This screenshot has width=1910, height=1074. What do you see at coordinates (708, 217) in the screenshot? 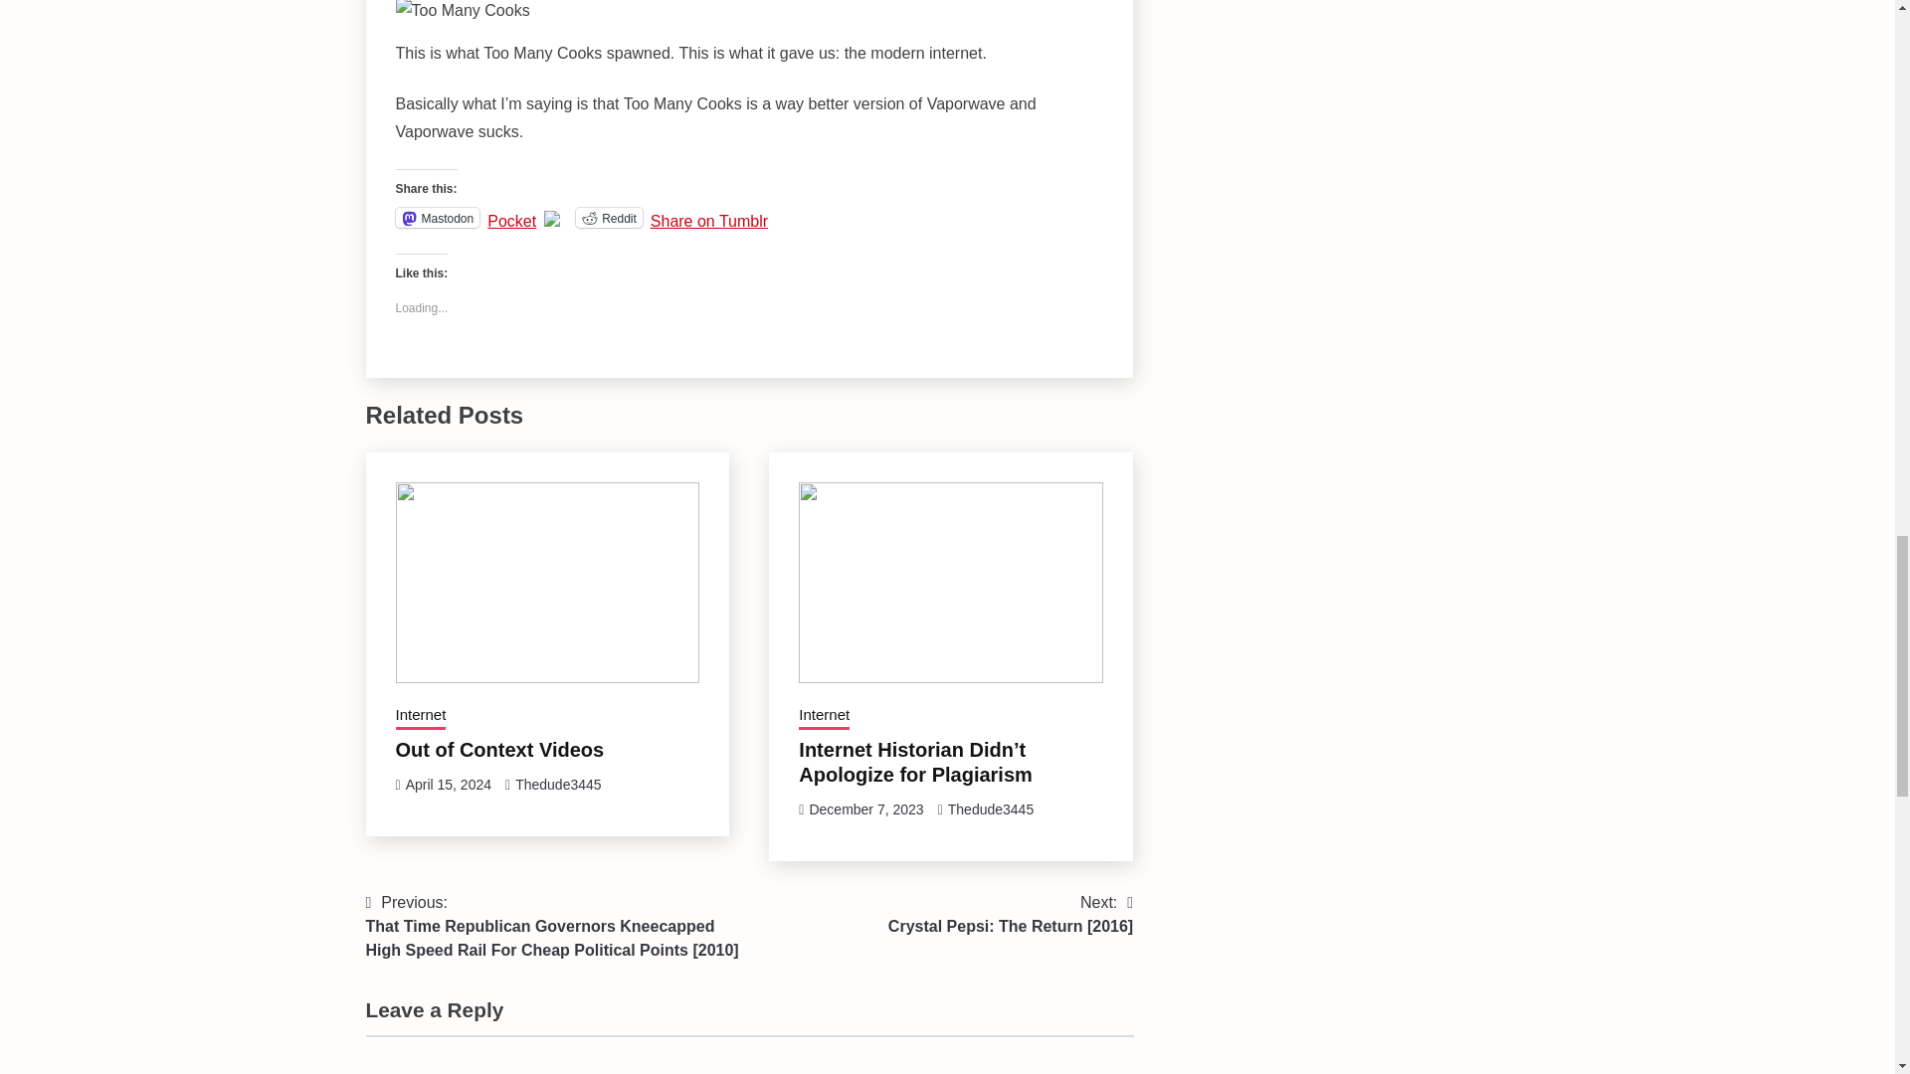
I see `Share on Tumblr` at bounding box center [708, 217].